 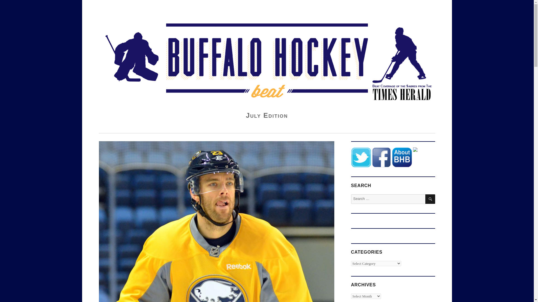 I want to click on SEARCH, so click(x=430, y=199).